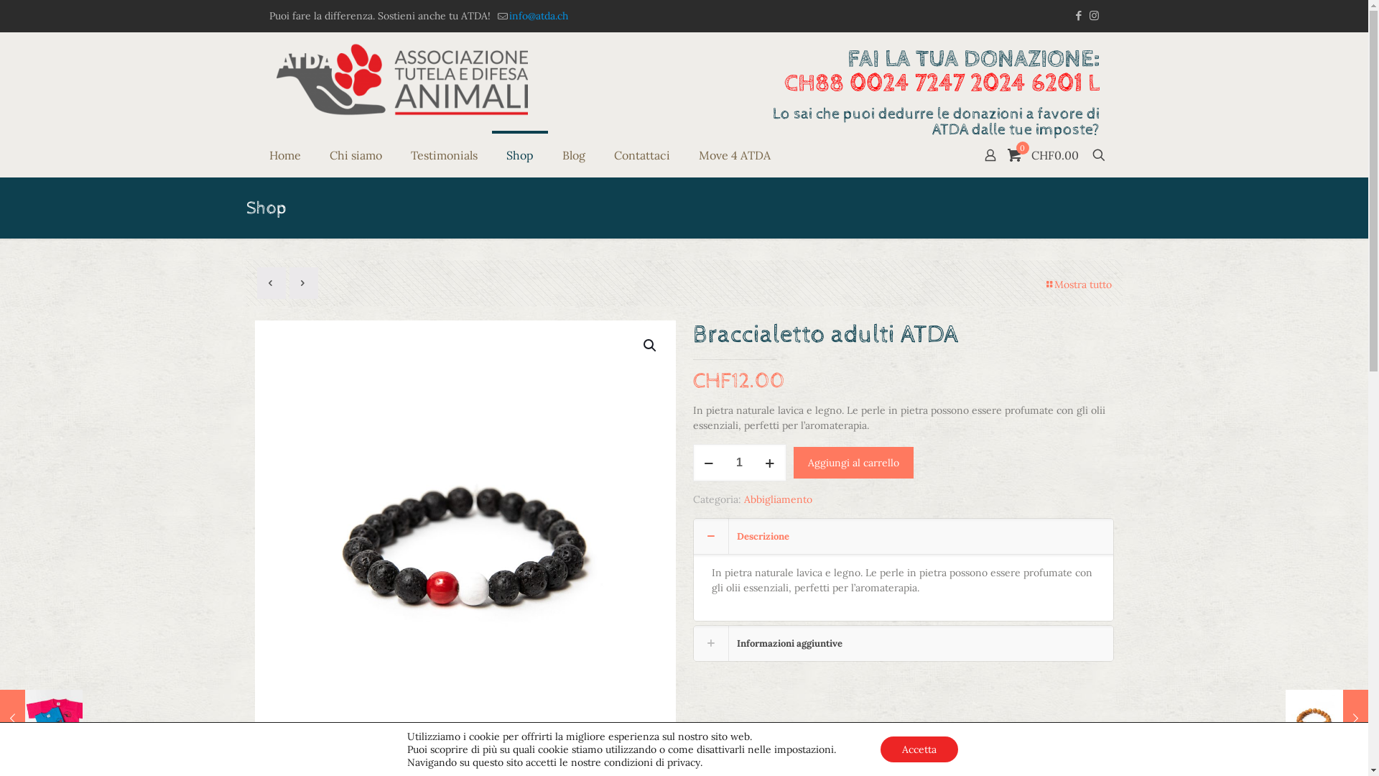  Describe the element at coordinates (573, 155) in the screenshot. I see `Blog` at that location.